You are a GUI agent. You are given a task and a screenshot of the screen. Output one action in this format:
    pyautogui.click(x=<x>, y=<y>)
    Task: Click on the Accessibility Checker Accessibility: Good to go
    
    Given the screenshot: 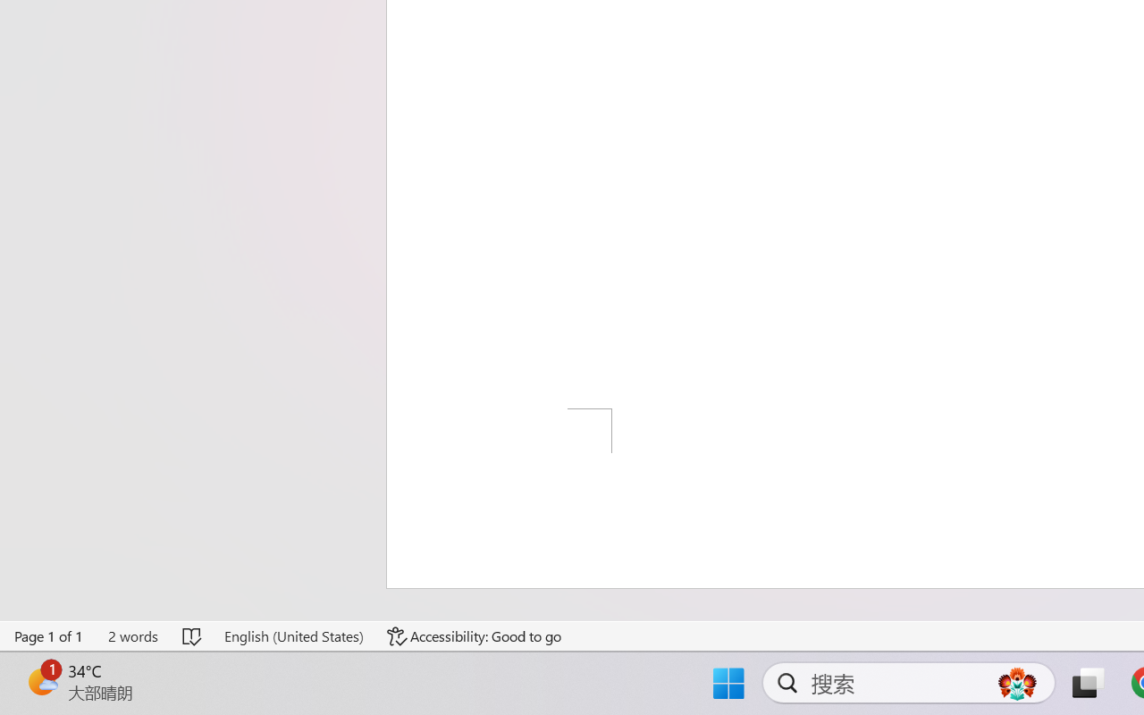 What is the action you would take?
    pyautogui.click(x=475, y=636)
    